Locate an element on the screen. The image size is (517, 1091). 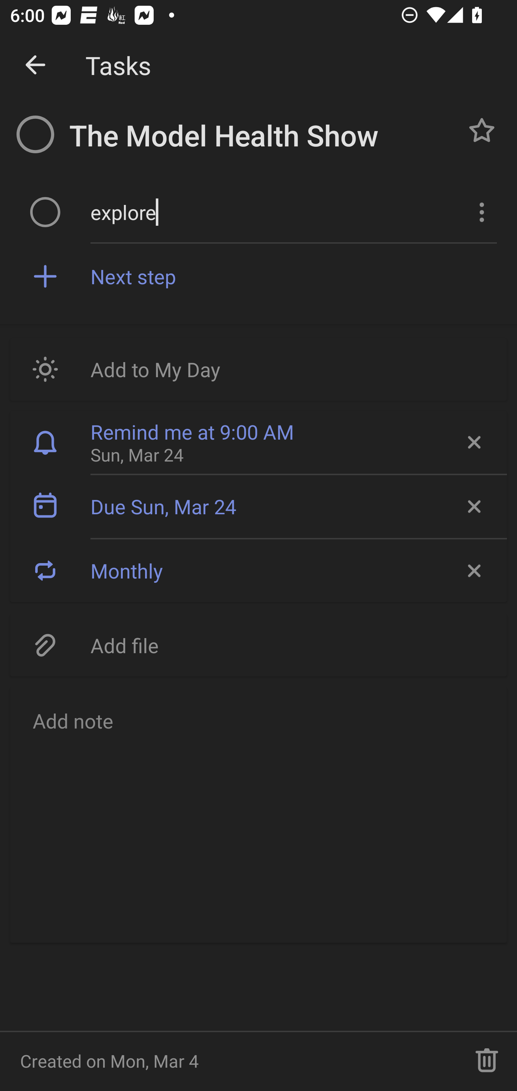
explore is located at coordinates (273, 212).